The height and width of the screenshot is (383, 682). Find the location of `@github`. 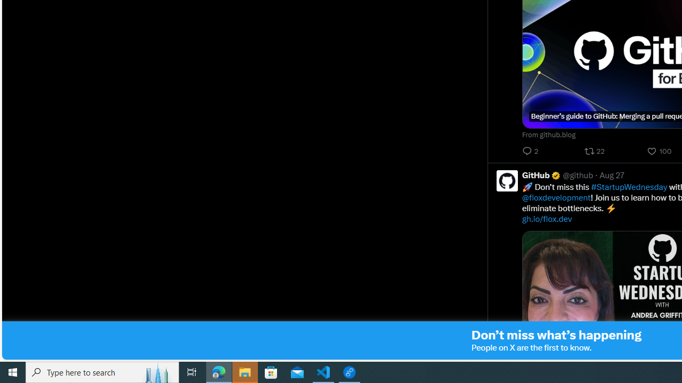

@github is located at coordinates (578, 174).